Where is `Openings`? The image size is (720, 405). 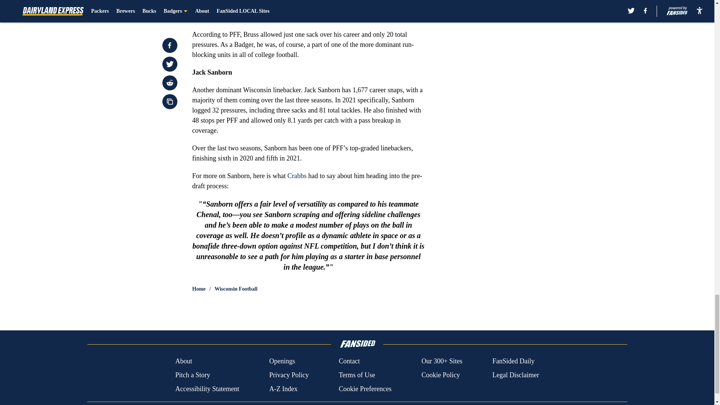 Openings is located at coordinates (282, 361).